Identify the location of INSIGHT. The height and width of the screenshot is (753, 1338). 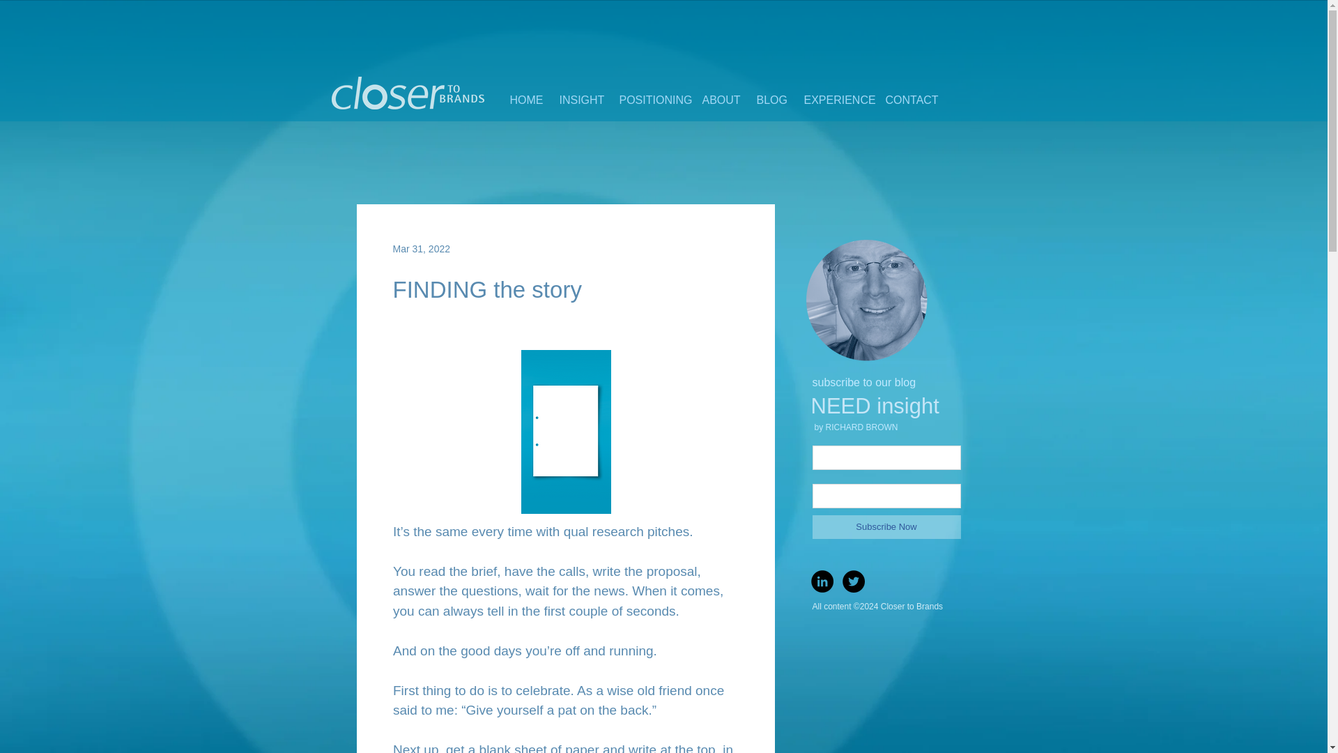
(578, 99).